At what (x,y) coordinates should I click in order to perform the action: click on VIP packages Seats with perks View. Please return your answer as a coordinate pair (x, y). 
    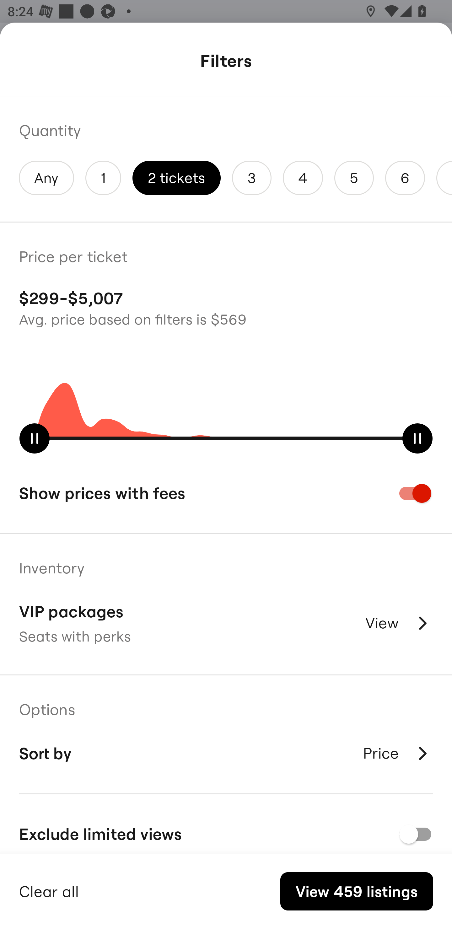
    Looking at the image, I should click on (226, 623).